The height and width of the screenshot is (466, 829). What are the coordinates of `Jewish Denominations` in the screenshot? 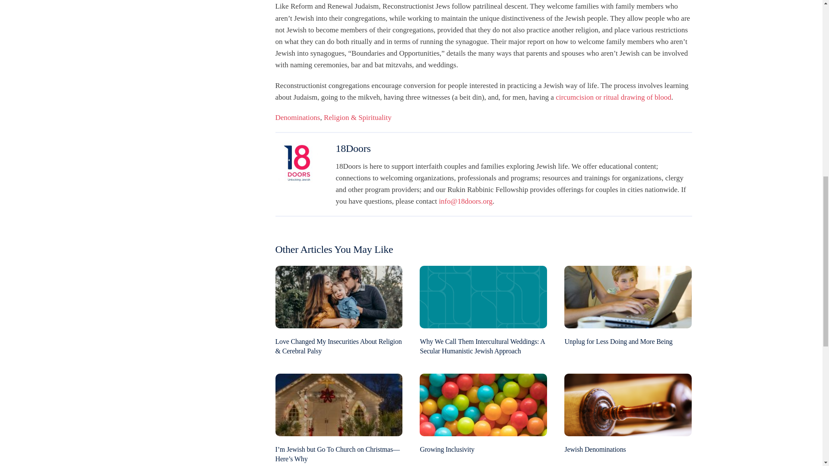 It's located at (595, 449).